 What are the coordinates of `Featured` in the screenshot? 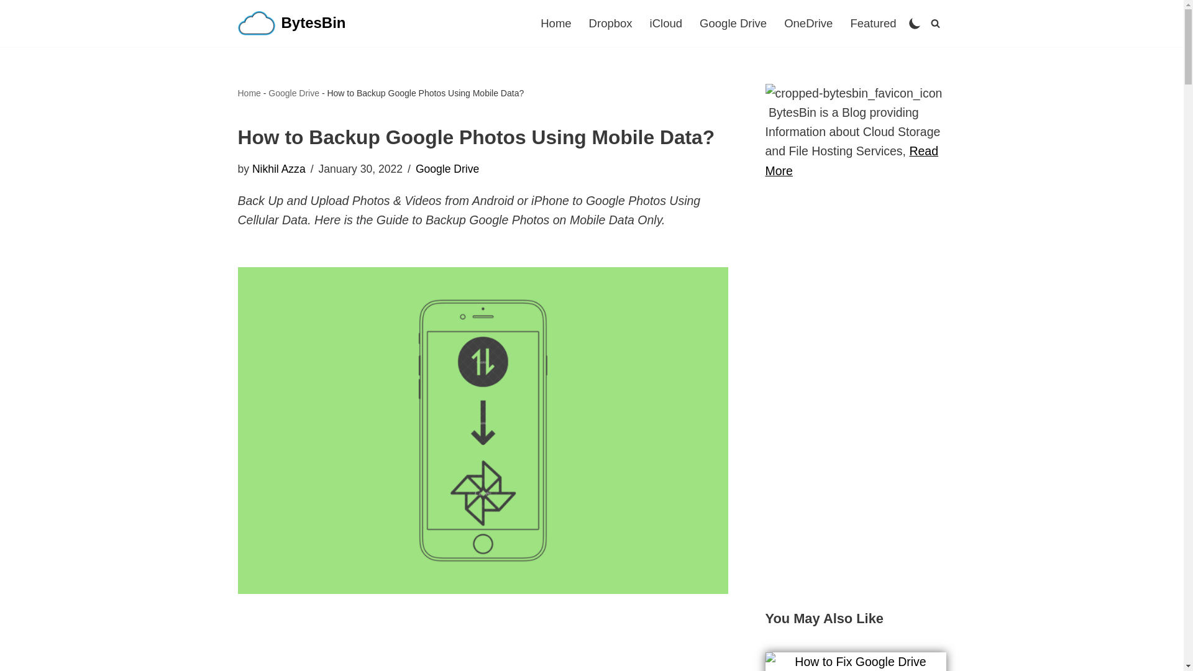 It's located at (872, 22).